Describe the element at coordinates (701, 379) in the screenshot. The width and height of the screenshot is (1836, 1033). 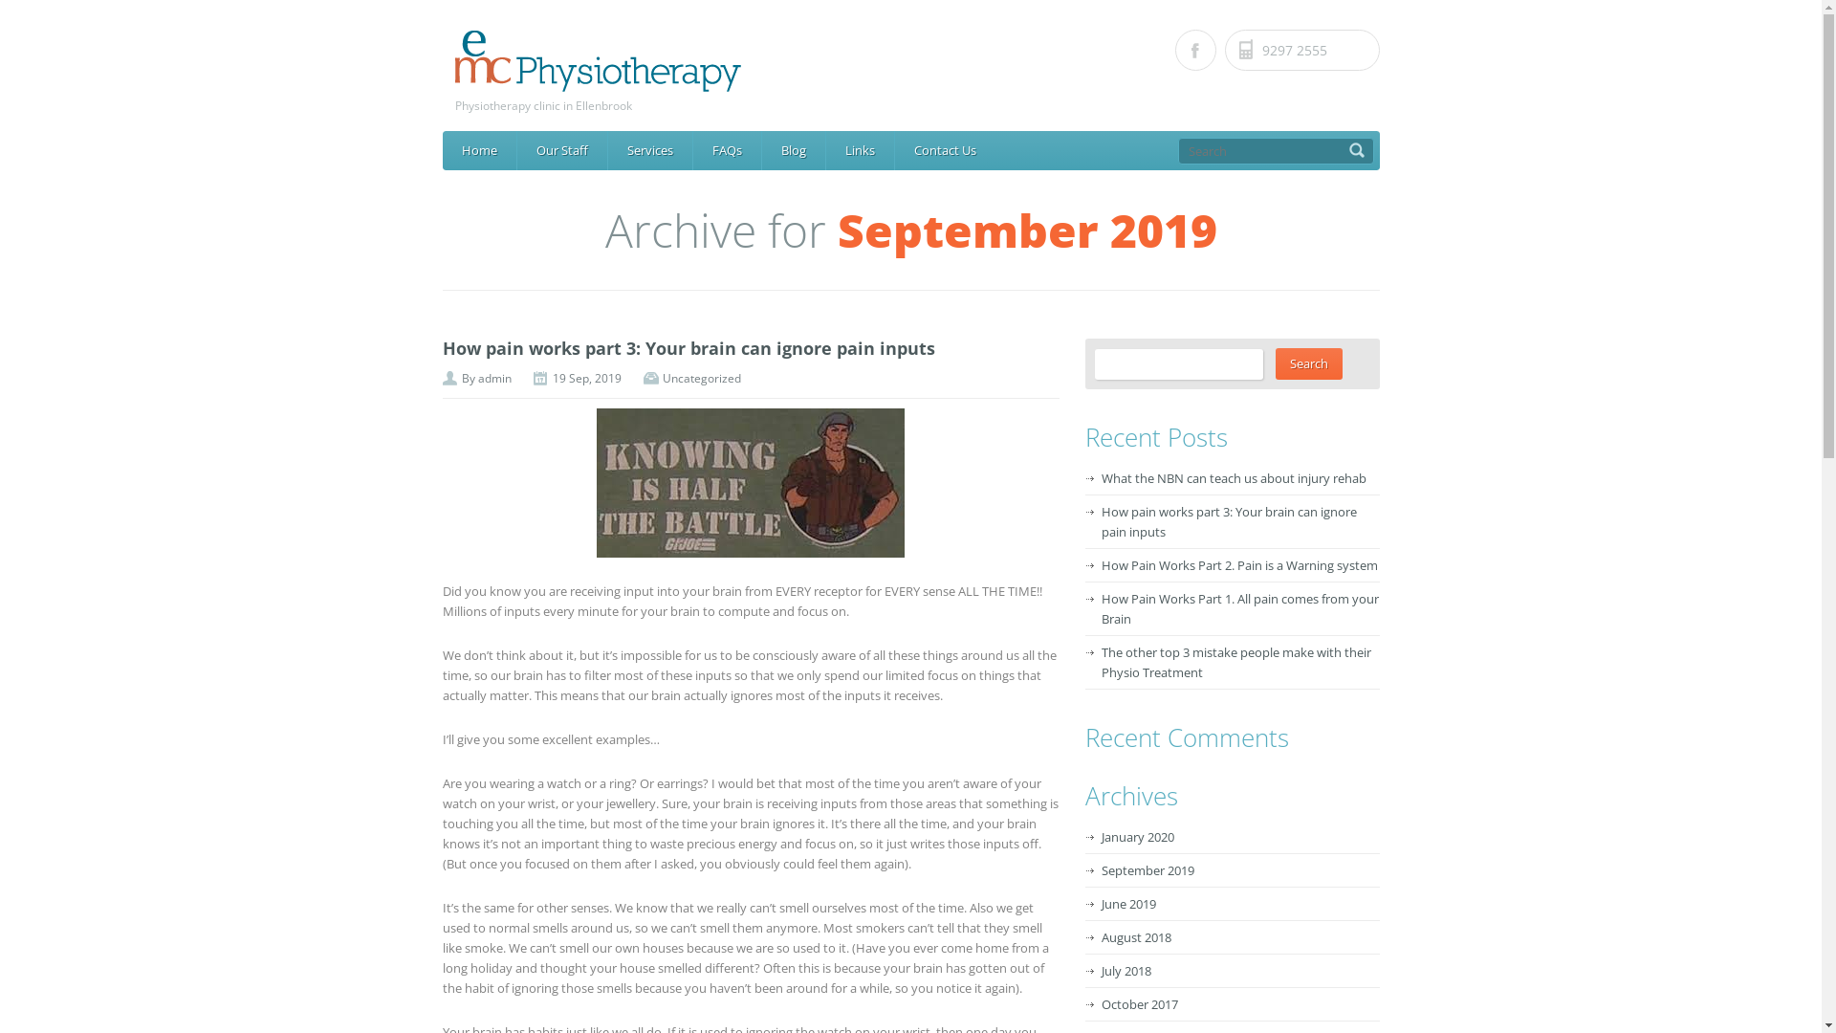
I see `Uncategorized` at that location.